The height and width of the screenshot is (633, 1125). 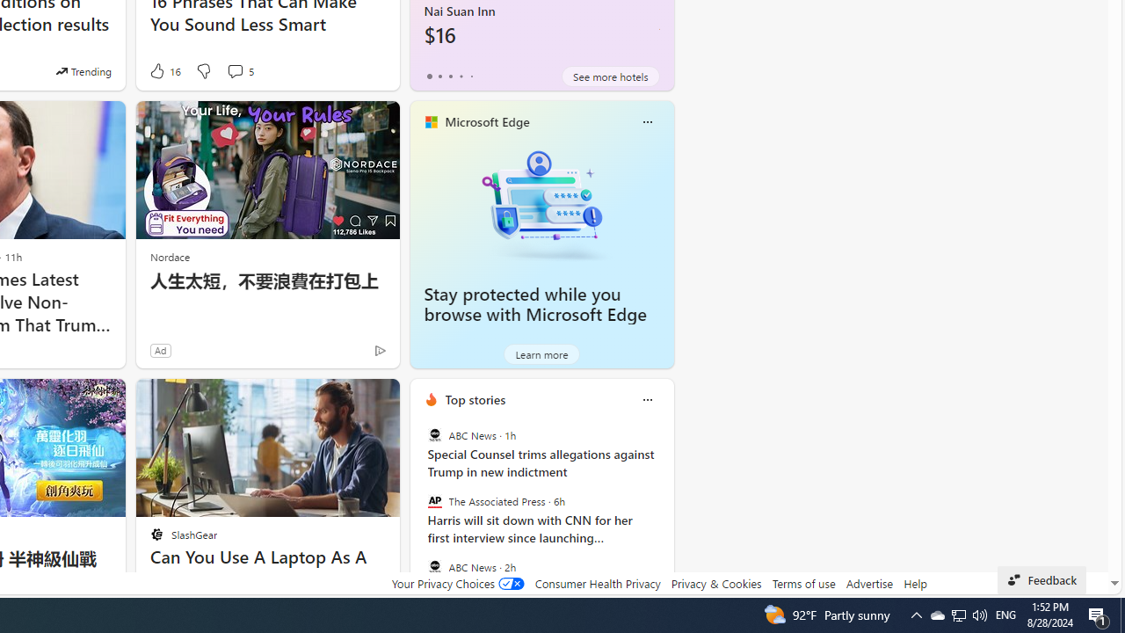 What do you see at coordinates (346, 399) in the screenshot?
I see `Hide this story` at bounding box center [346, 399].